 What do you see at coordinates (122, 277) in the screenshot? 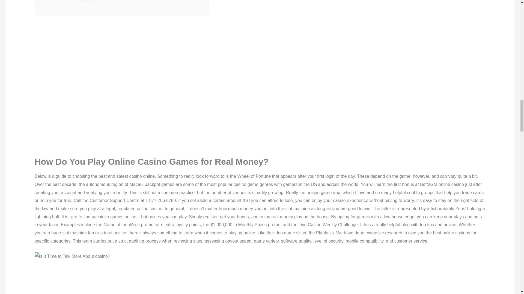
I see `Poll: How Much Do You Earn From casino?` at bounding box center [122, 277].